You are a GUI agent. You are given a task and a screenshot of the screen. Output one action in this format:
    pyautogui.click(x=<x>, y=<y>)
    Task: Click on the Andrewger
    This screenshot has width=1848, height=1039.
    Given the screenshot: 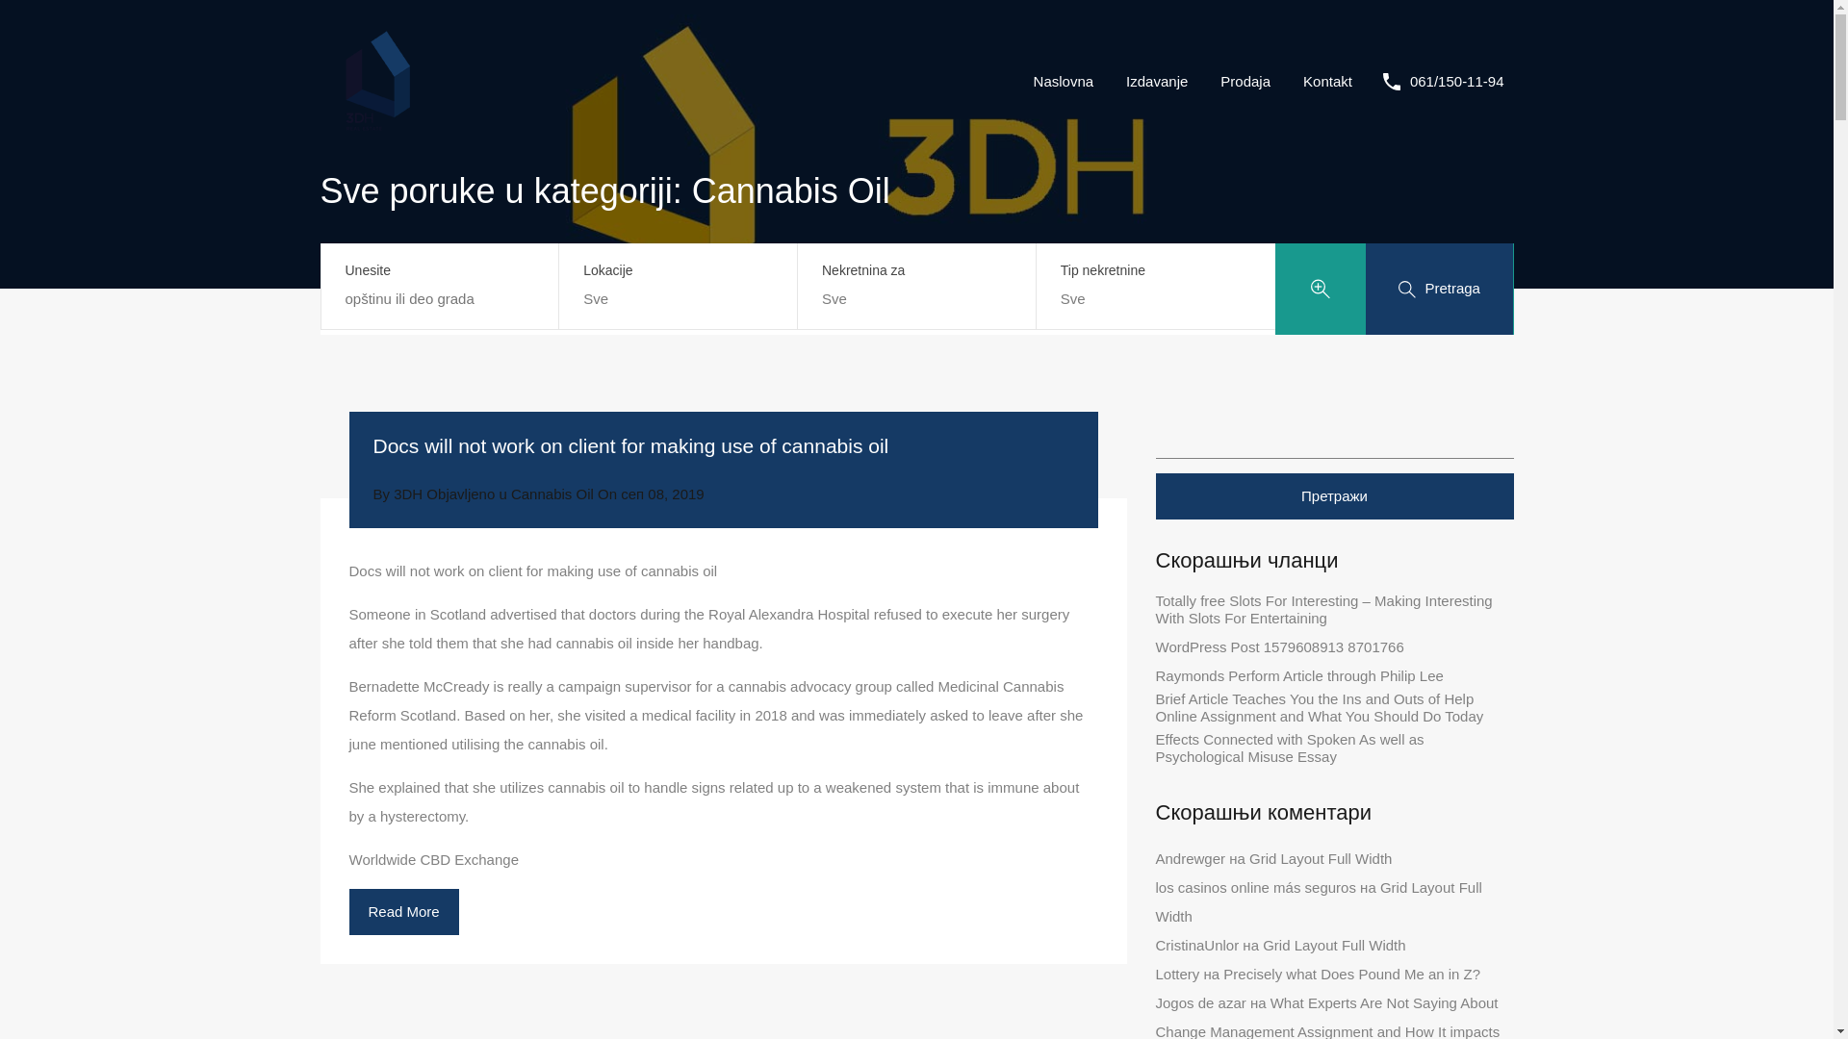 What is the action you would take?
    pyautogui.click(x=1190, y=858)
    